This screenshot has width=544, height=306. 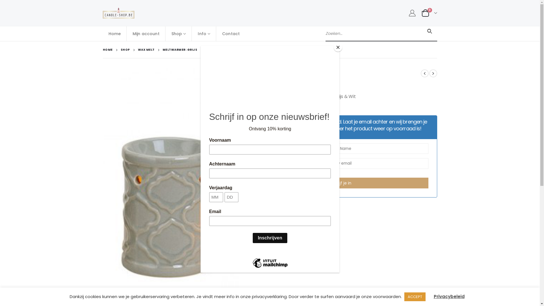 I want to click on SHOP, so click(x=125, y=50).